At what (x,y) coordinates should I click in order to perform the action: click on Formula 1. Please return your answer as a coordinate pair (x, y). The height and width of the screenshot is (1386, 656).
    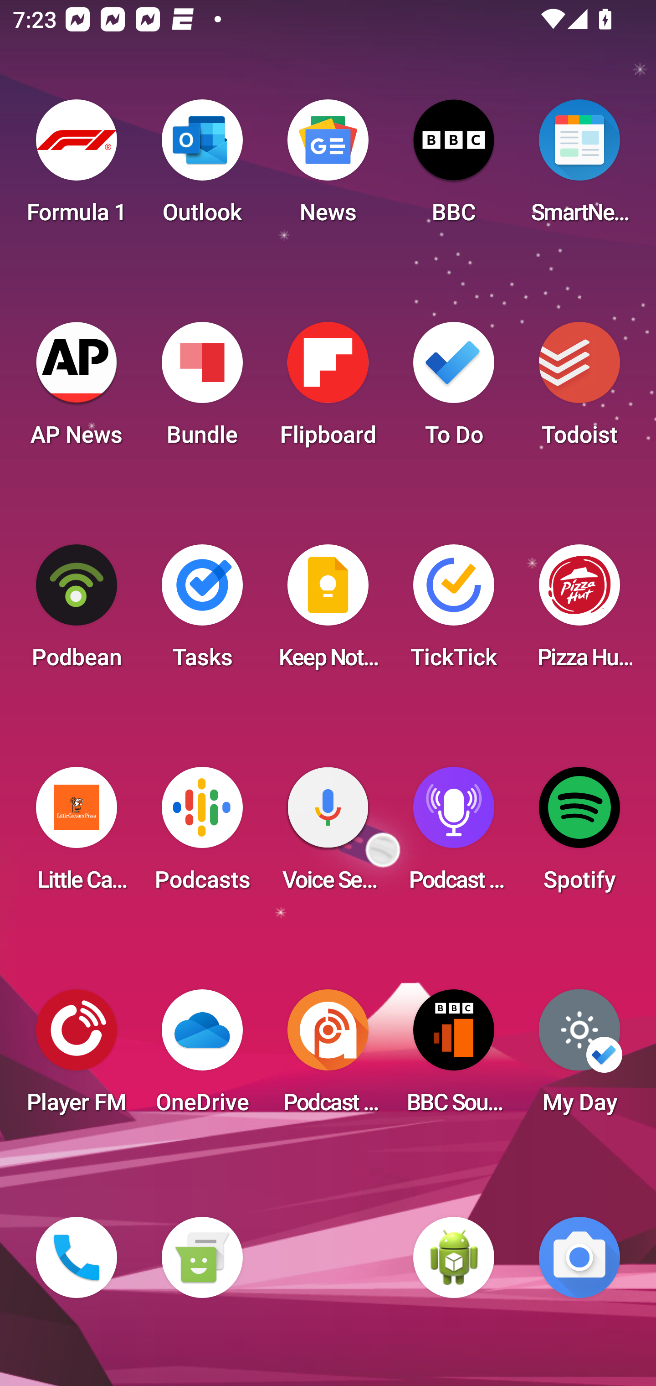
    Looking at the image, I should click on (77, 167).